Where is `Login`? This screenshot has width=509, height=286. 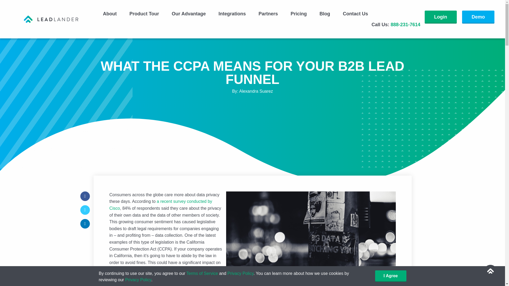
Login is located at coordinates (441, 17).